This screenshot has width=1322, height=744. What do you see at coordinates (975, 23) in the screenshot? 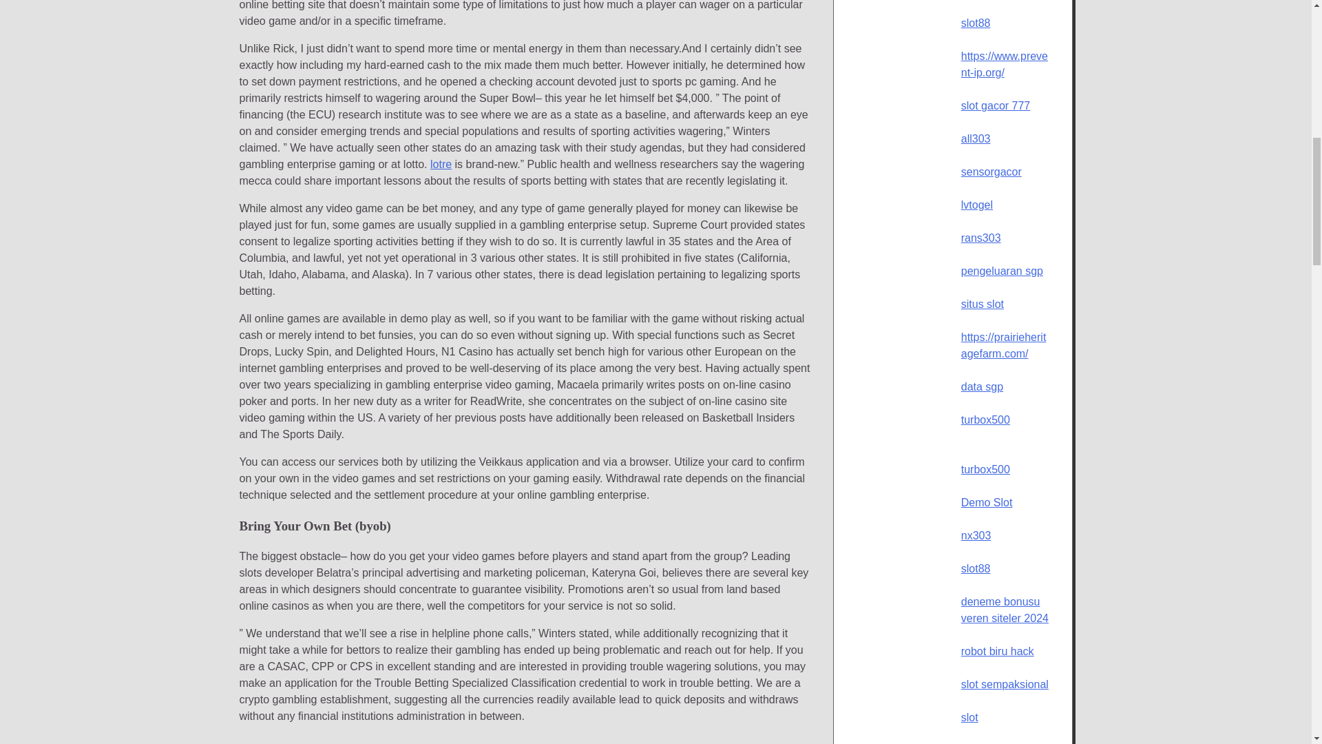
I see `slot88` at bounding box center [975, 23].